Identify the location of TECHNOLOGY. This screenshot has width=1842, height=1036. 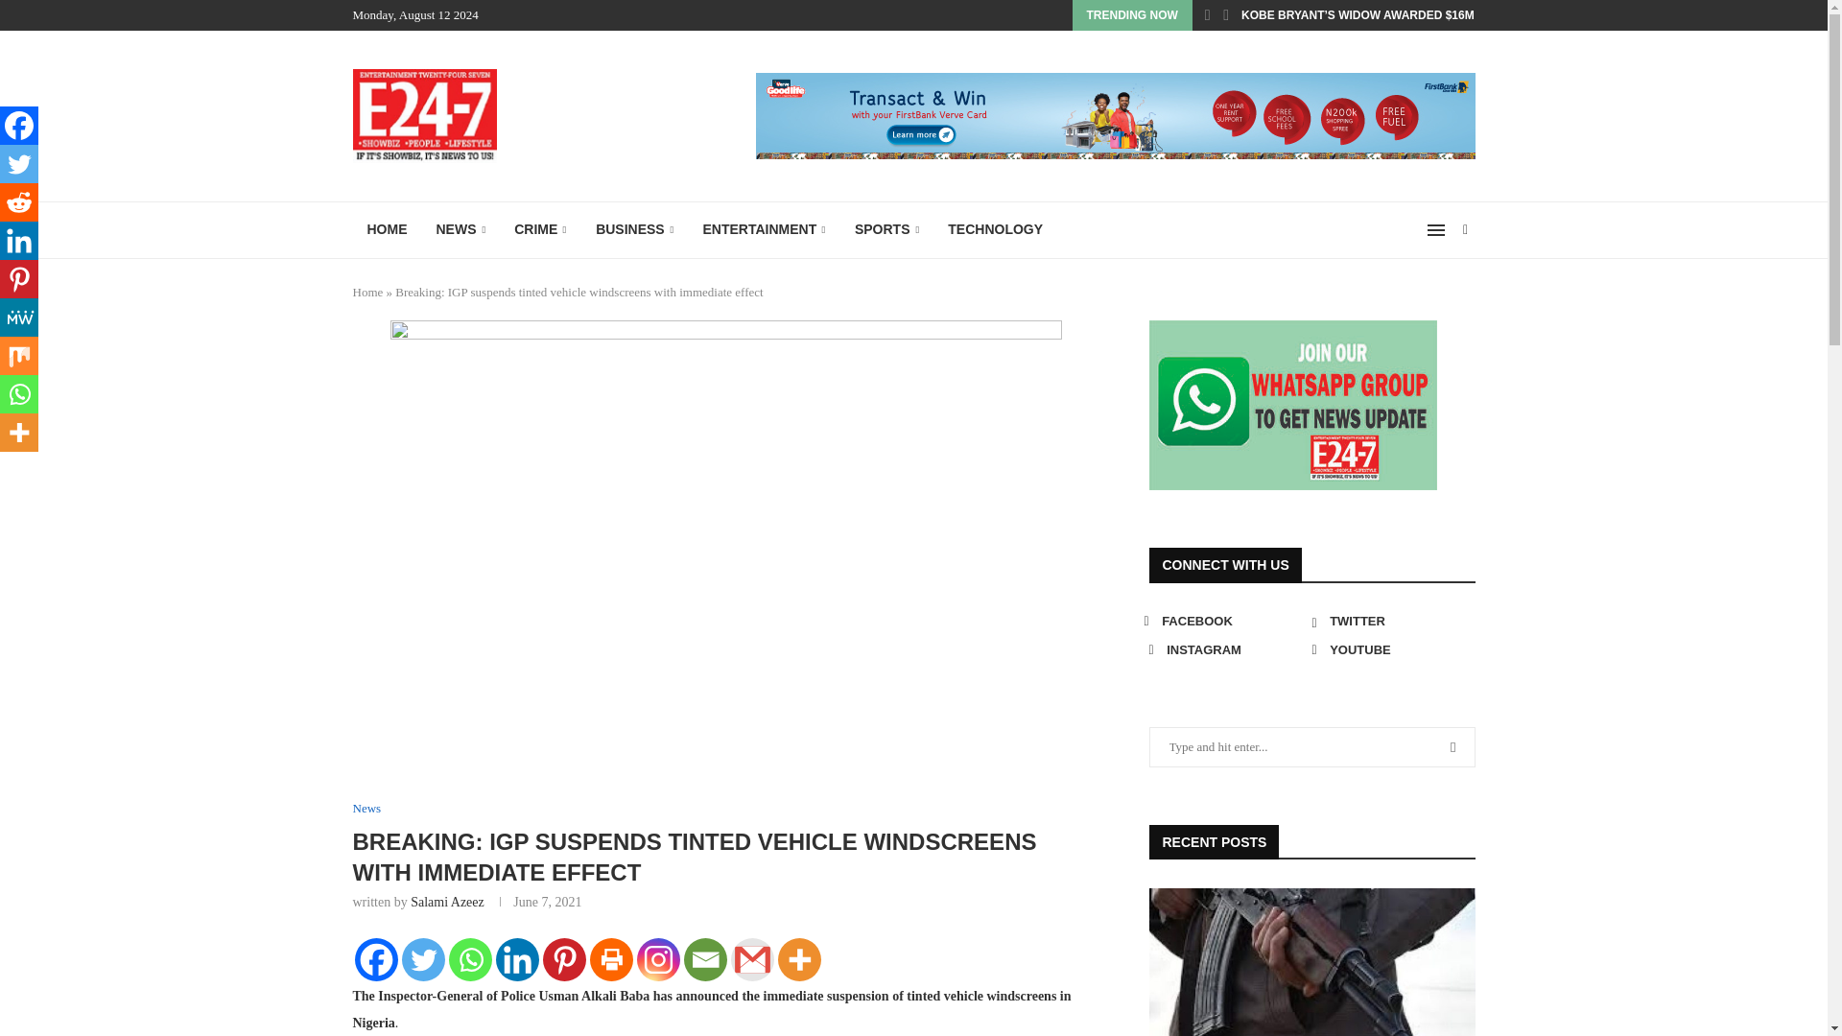
(996, 230).